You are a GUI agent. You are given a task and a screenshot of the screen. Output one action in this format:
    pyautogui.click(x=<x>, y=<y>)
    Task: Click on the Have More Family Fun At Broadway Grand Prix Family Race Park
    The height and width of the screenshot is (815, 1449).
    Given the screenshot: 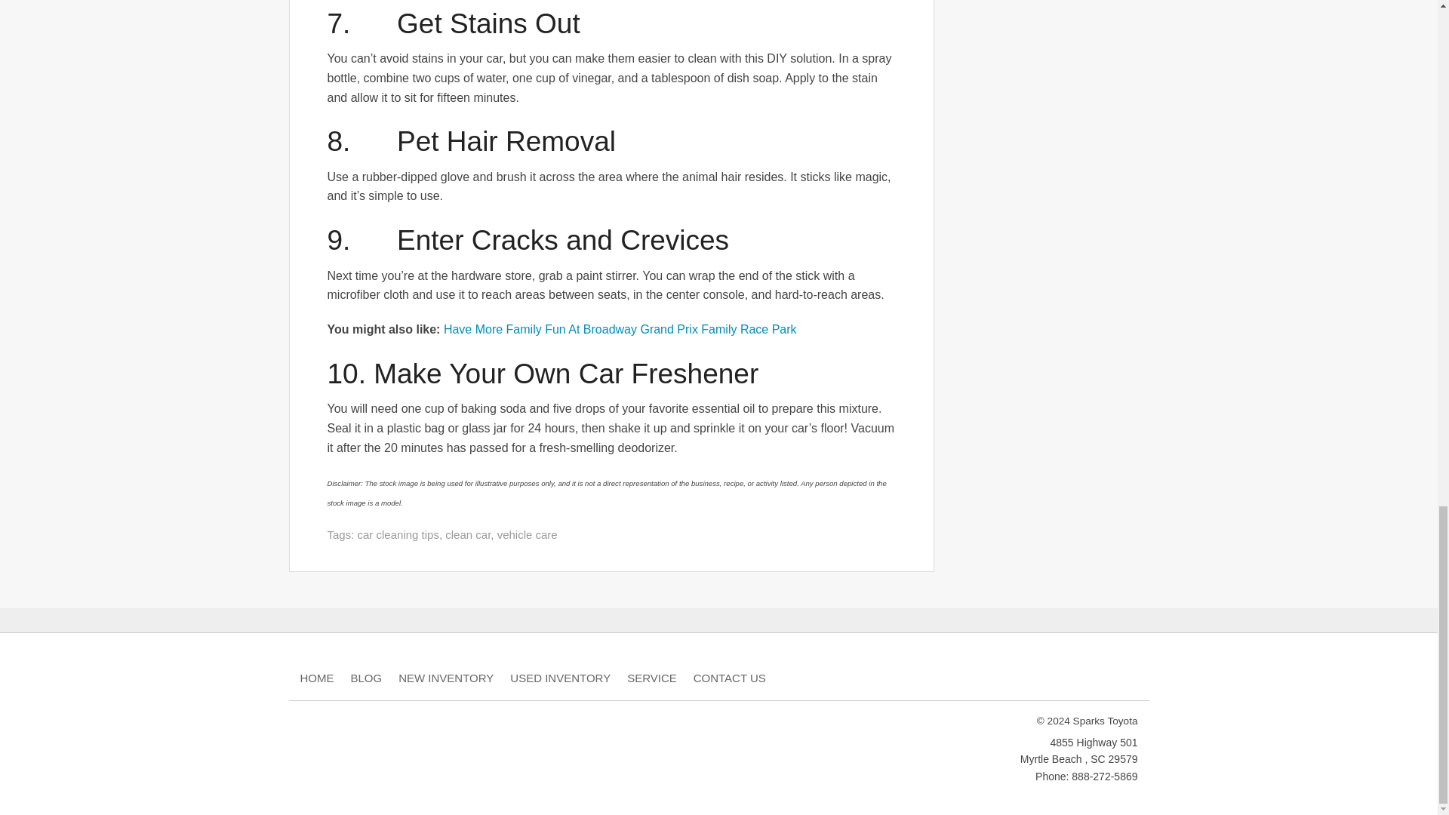 What is the action you would take?
    pyautogui.click(x=620, y=329)
    